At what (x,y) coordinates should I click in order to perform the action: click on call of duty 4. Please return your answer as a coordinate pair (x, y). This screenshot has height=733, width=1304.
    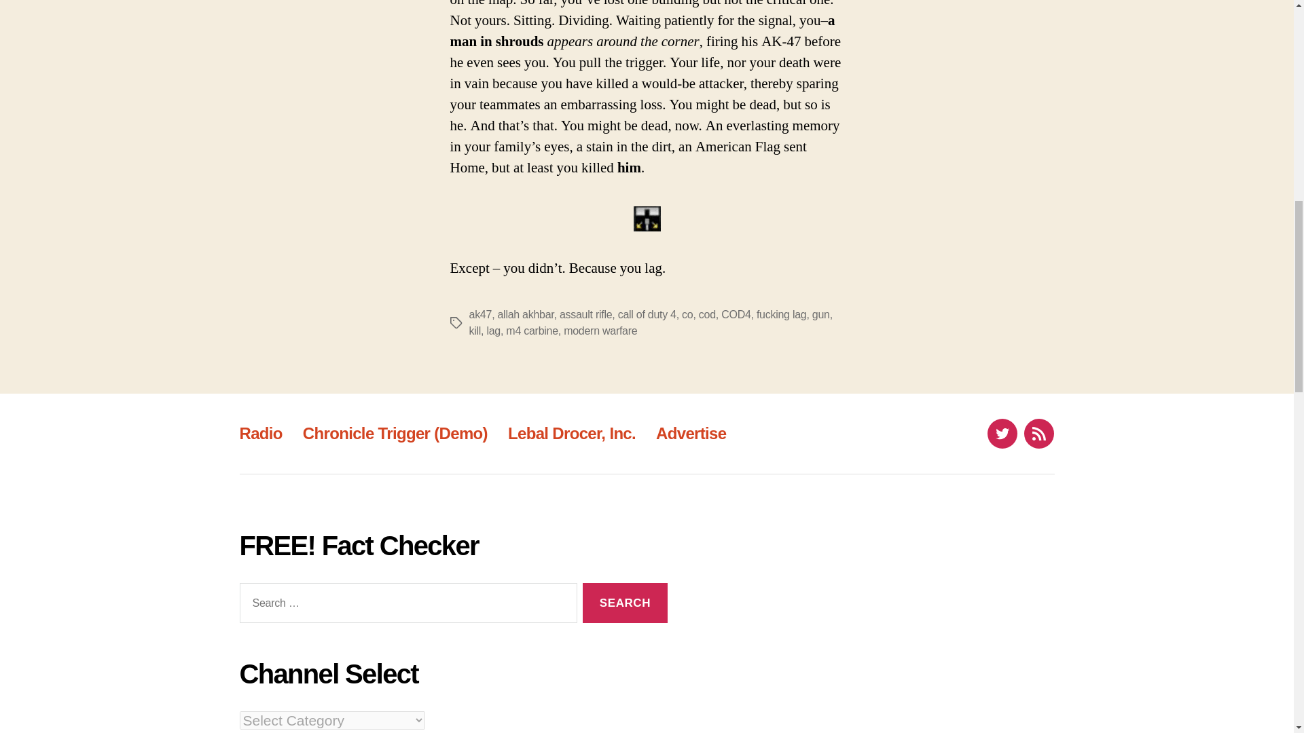
    Looking at the image, I should click on (647, 314).